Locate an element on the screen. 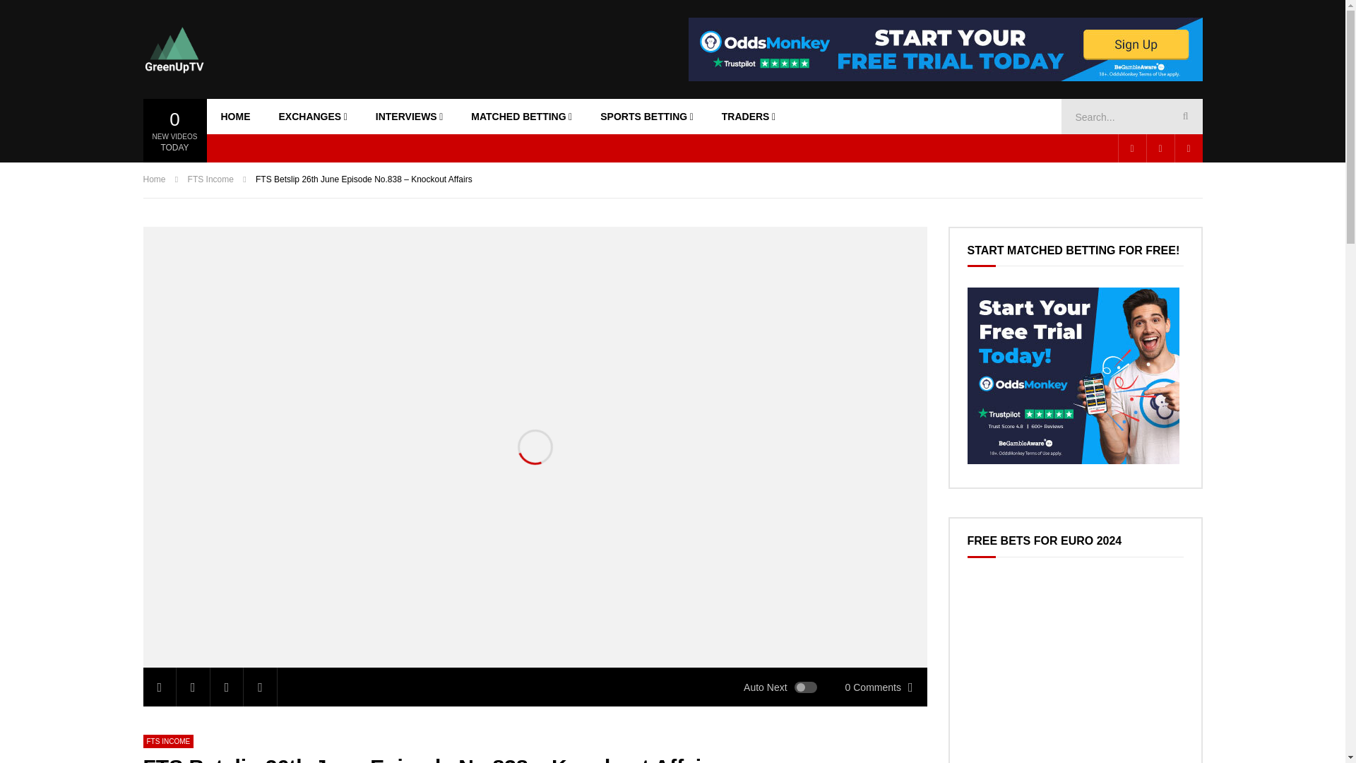 This screenshot has height=763, width=1356. Twitter is located at coordinates (1160, 148).